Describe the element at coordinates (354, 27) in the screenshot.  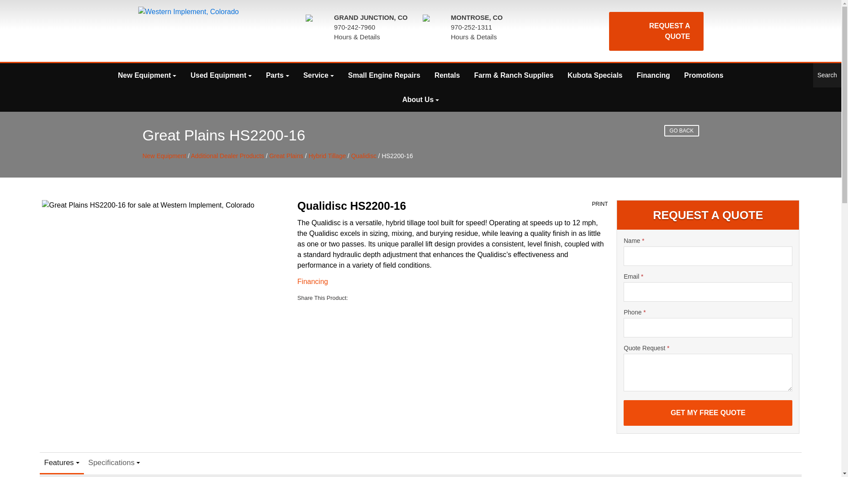
I see `970-242-7960` at that location.